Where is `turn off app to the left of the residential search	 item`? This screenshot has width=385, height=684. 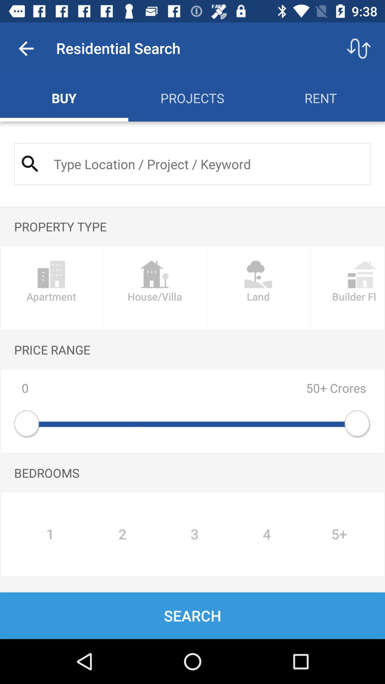
turn off app to the left of the residential search	 item is located at coordinates (26, 48).